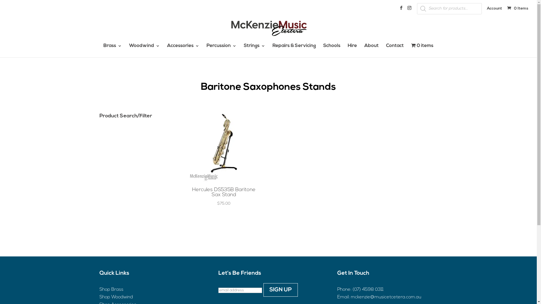 Image resolution: width=541 pixels, height=304 pixels. I want to click on mckenzie@musicetcetera.com.au, so click(386, 297).